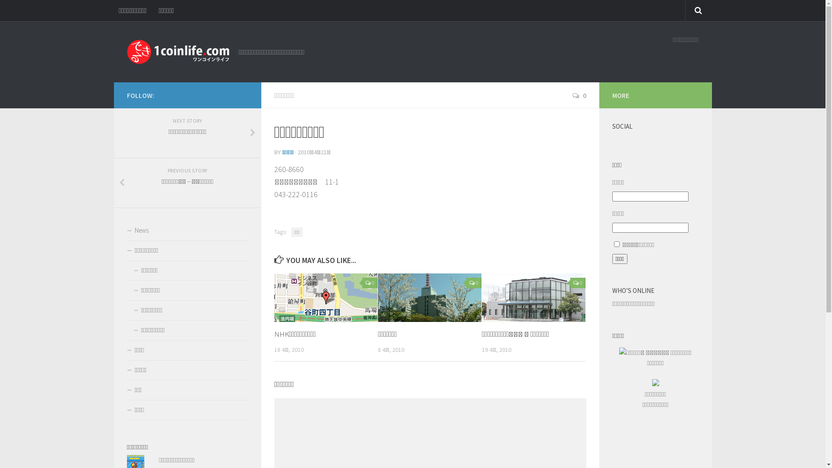 The width and height of the screenshot is (832, 468). What do you see at coordinates (474, 283) in the screenshot?
I see `0` at bounding box center [474, 283].